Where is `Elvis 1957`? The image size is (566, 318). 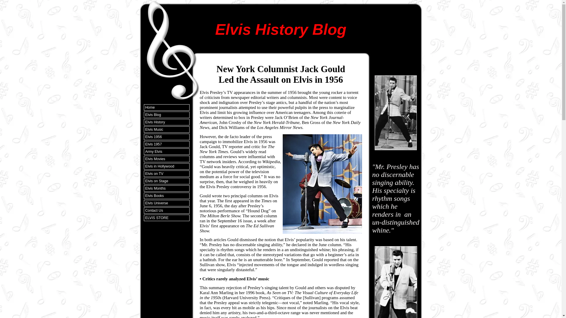
Elvis 1957 is located at coordinates (167, 144).